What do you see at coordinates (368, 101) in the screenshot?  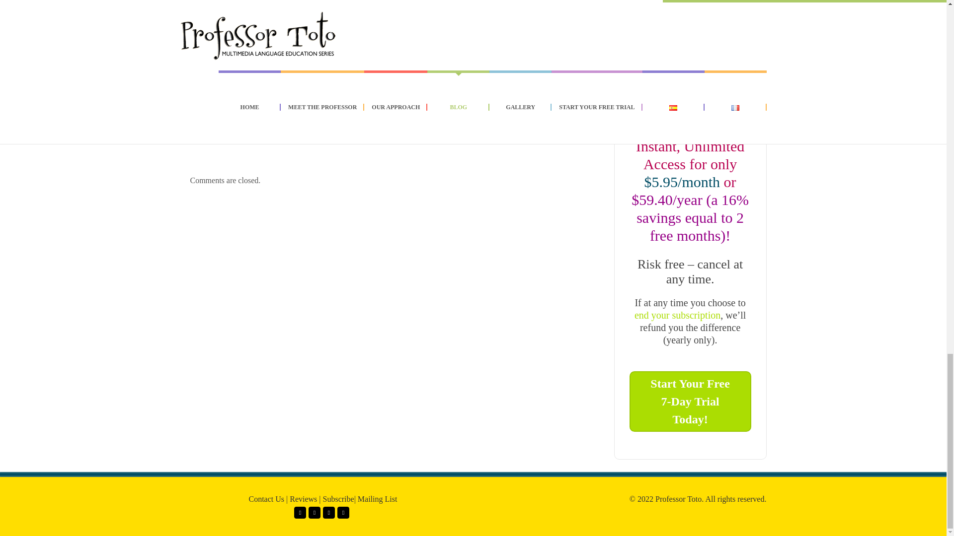 I see `Make This the Summer of Multicultural Cuisine ` at bounding box center [368, 101].